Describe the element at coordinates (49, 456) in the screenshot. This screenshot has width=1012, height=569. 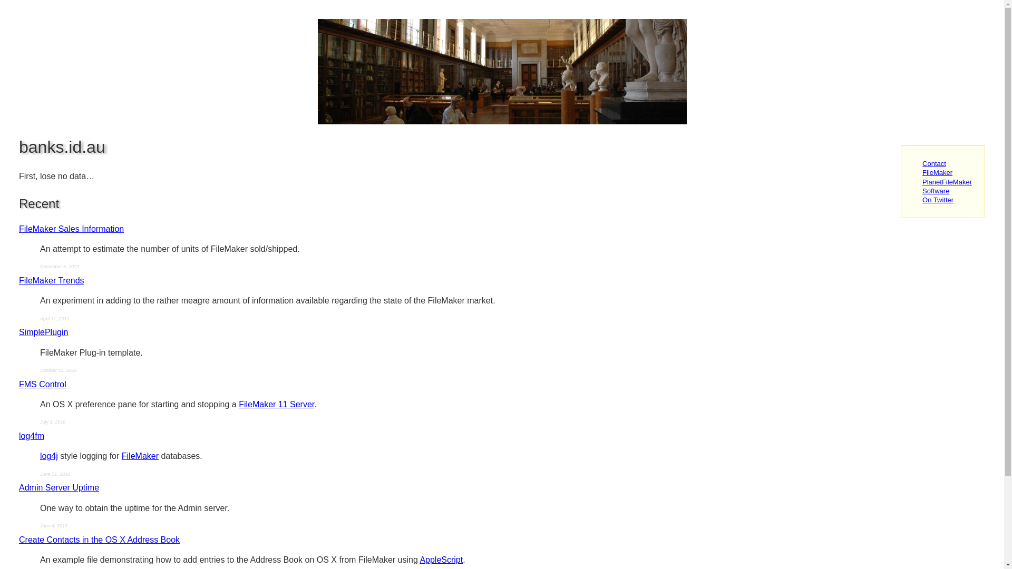
I see `log4j` at that location.